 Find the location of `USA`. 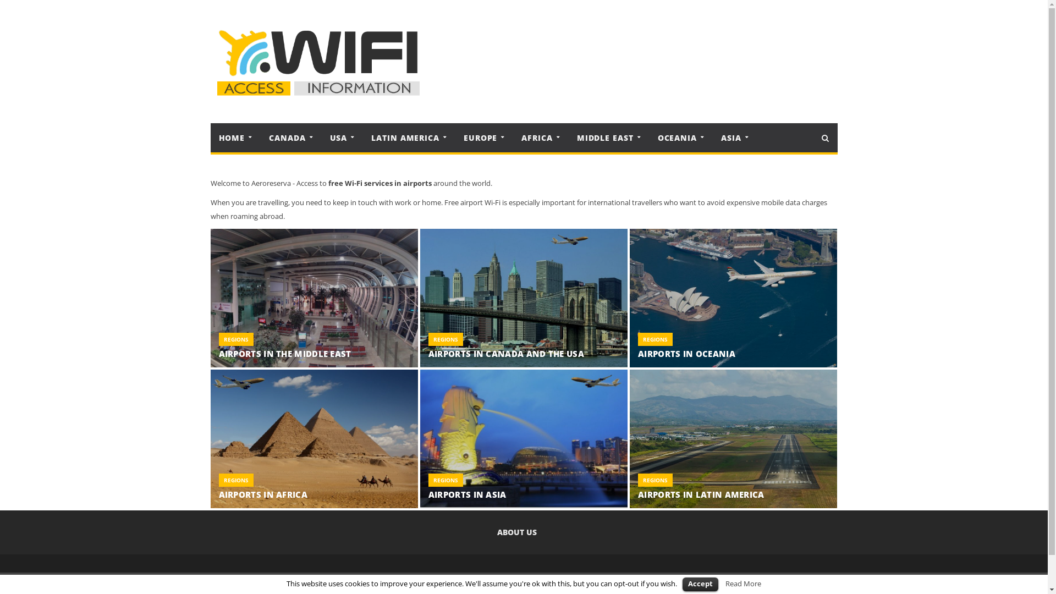

USA is located at coordinates (342, 137).